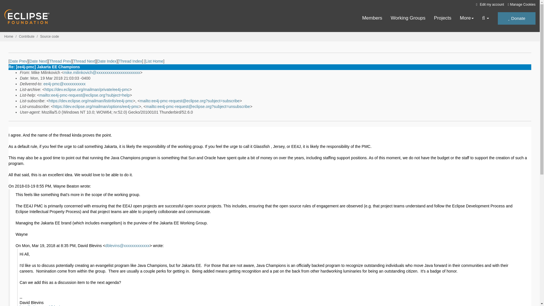 Image resolution: width=544 pixels, height=306 pixels. Describe the element at coordinates (516, 18) in the screenshot. I see `Donate` at that location.